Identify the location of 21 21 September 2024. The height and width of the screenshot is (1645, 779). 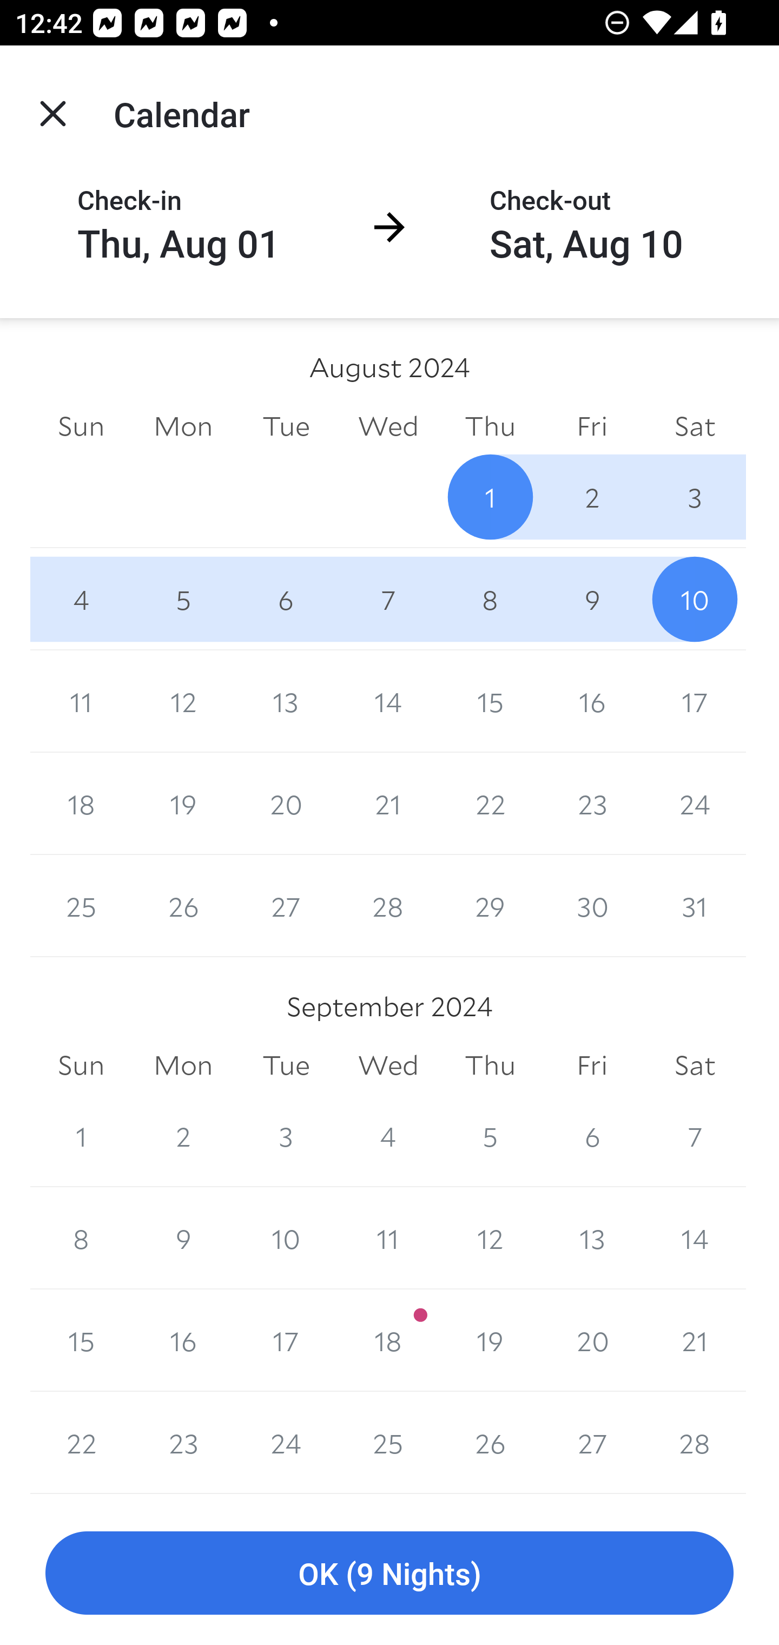
(695, 1340).